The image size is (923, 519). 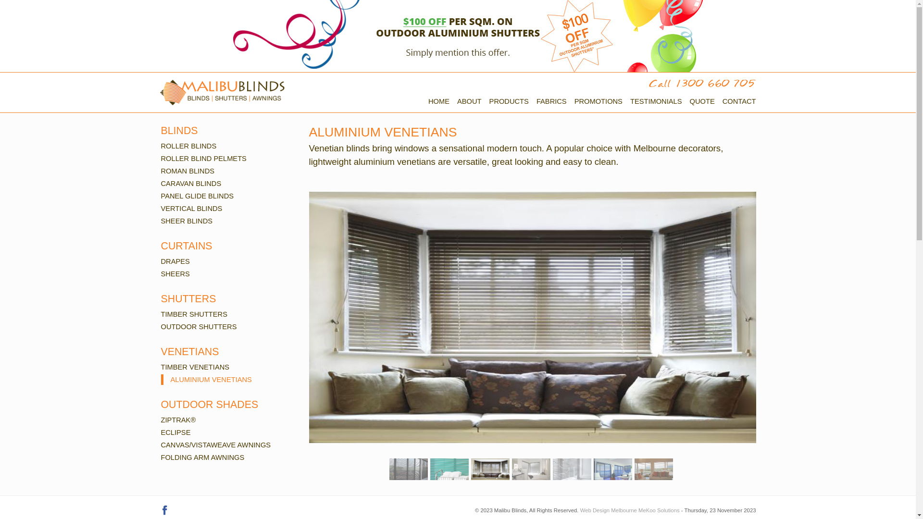 I want to click on TIMBER SHUTTERS, so click(x=228, y=314).